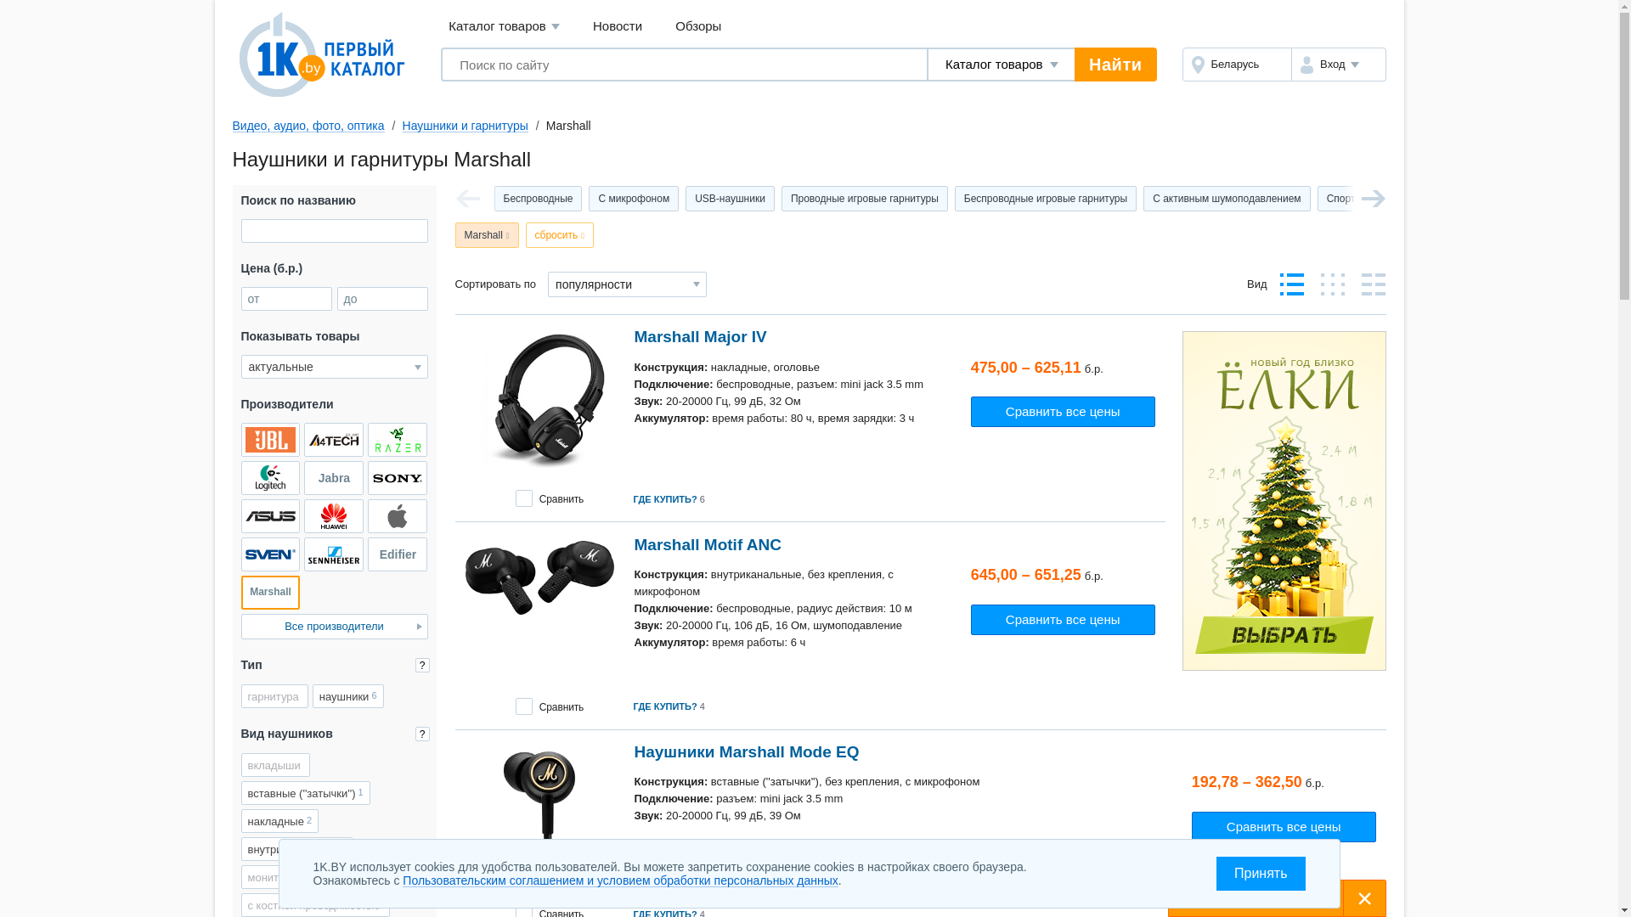 This screenshot has width=1631, height=917. I want to click on Jabra, so click(334, 478).